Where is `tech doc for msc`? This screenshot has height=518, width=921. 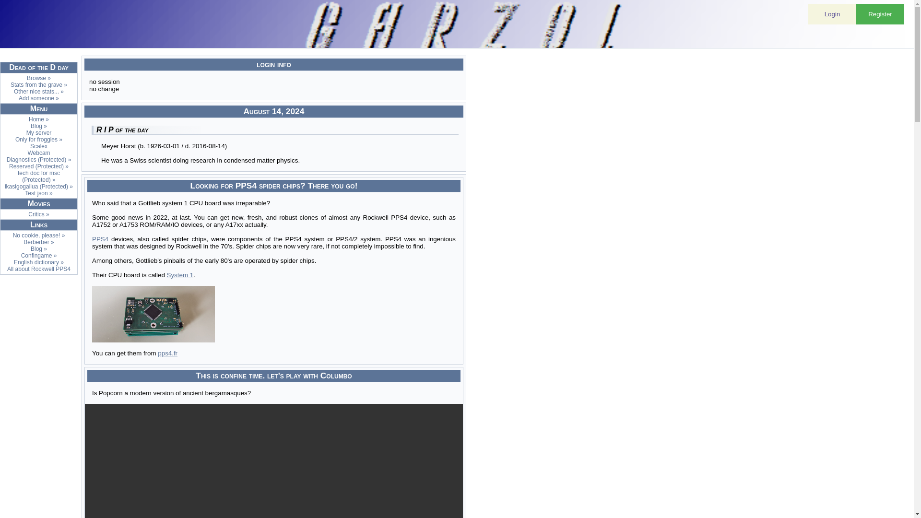 tech doc for msc is located at coordinates (38, 177).